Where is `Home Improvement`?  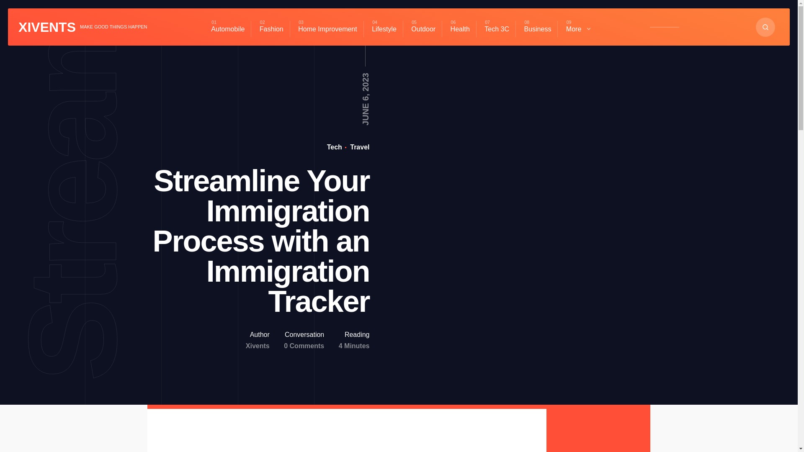
Home Improvement is located at coordinates (327, 28).